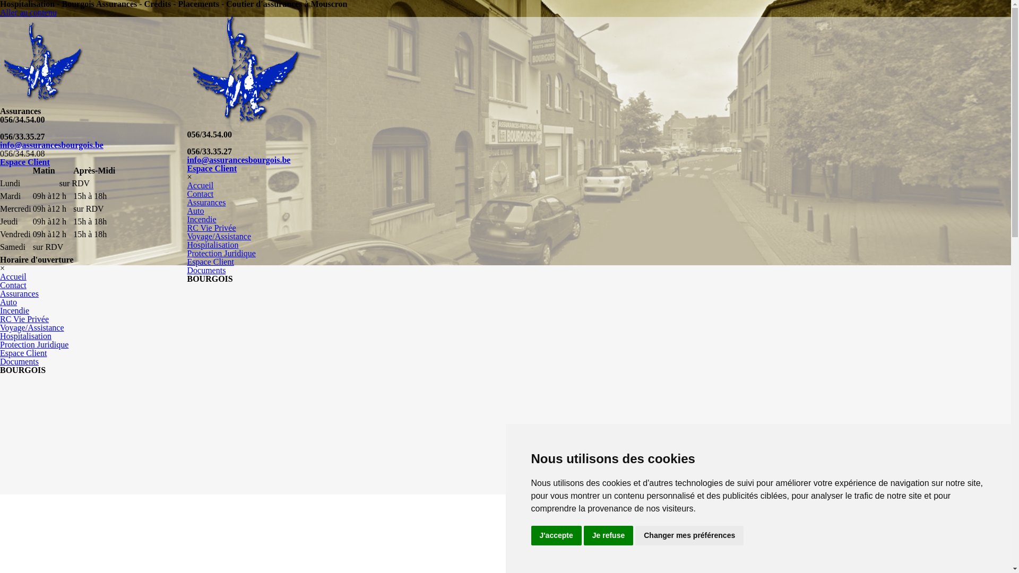 The image size is (1019, 573). I want to click on Hospitalisation, so click(212, 245).